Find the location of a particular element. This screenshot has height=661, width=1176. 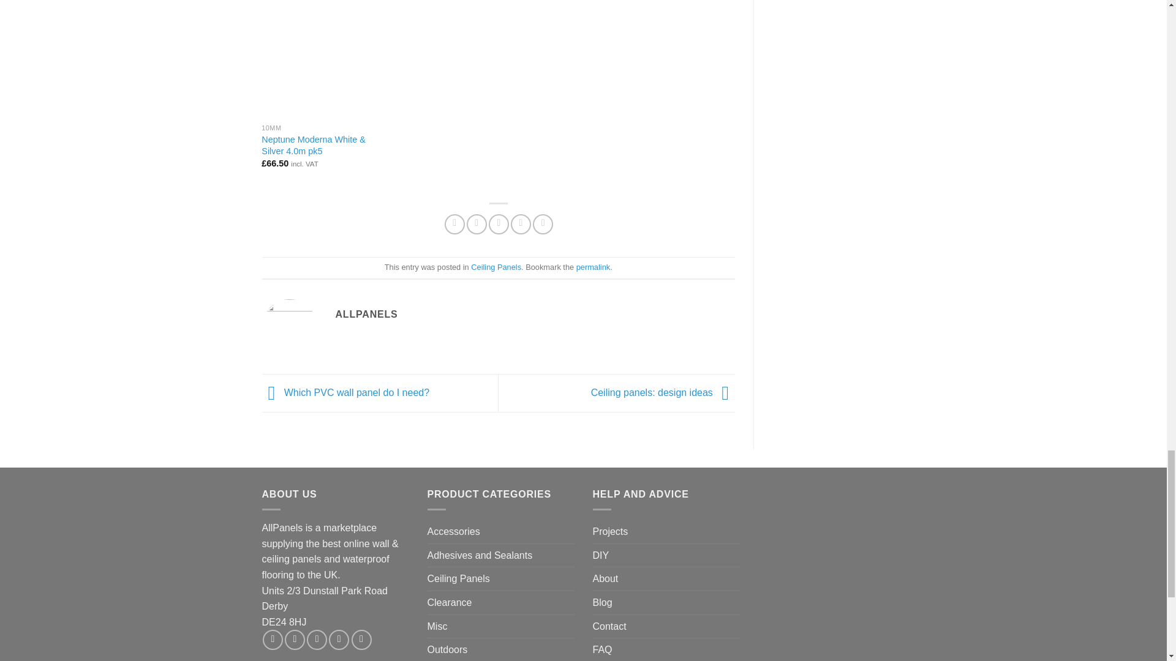

Email to a Friend is located at coordinates (499, 224).